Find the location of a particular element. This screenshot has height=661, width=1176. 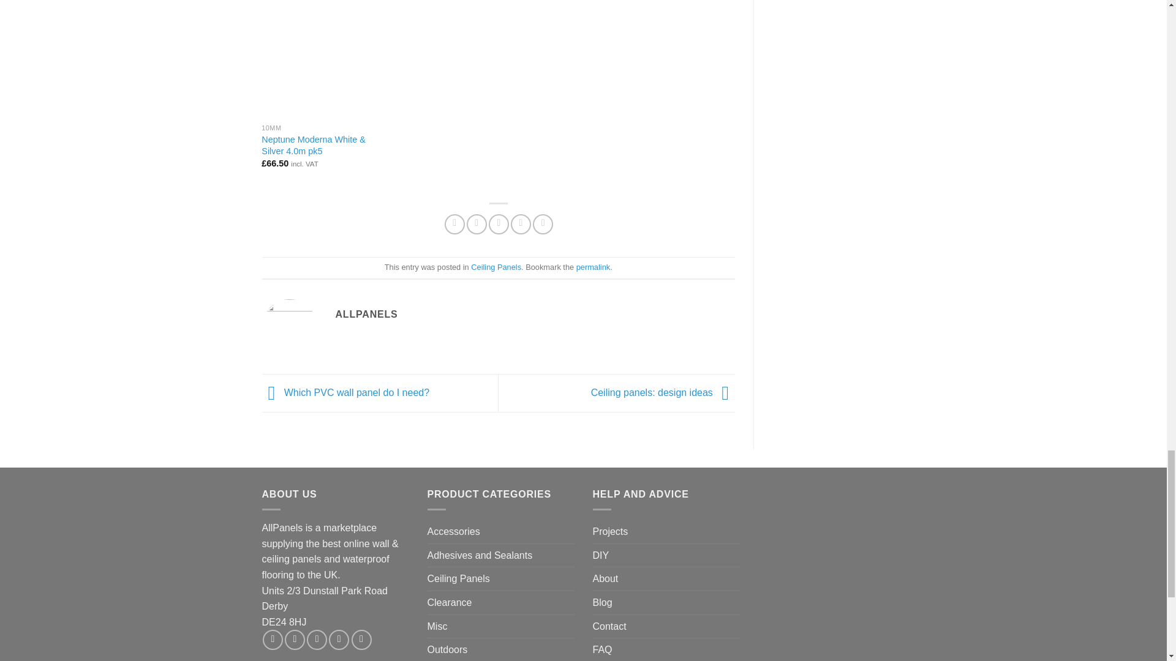

Email to a Friend is located at coordinates (499, 224).